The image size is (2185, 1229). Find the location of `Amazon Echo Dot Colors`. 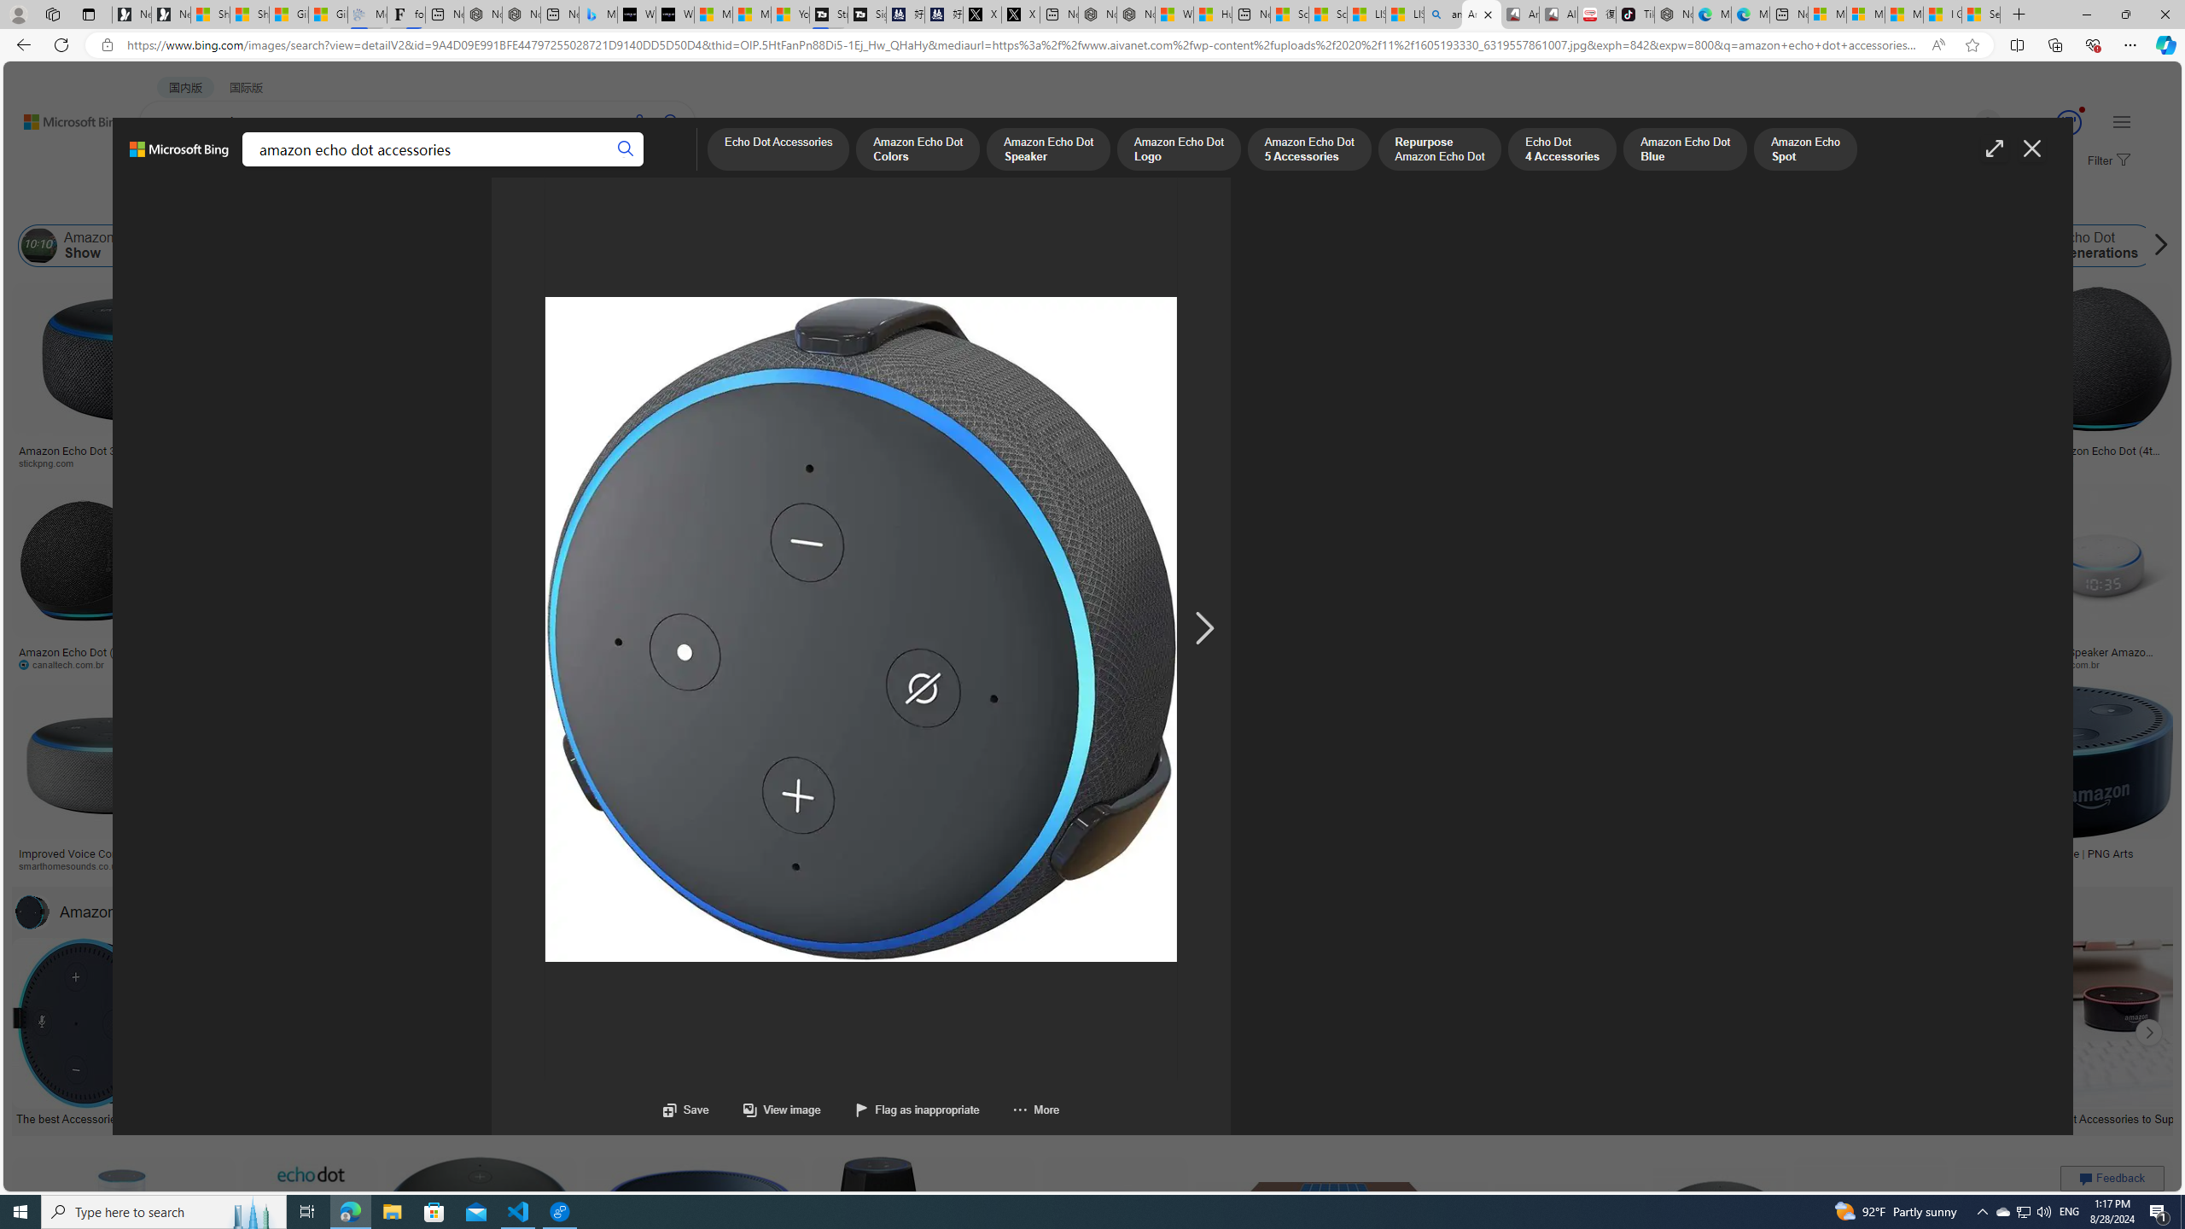

Amazon Echo Dot Colors is located at coordinates (917, 150).